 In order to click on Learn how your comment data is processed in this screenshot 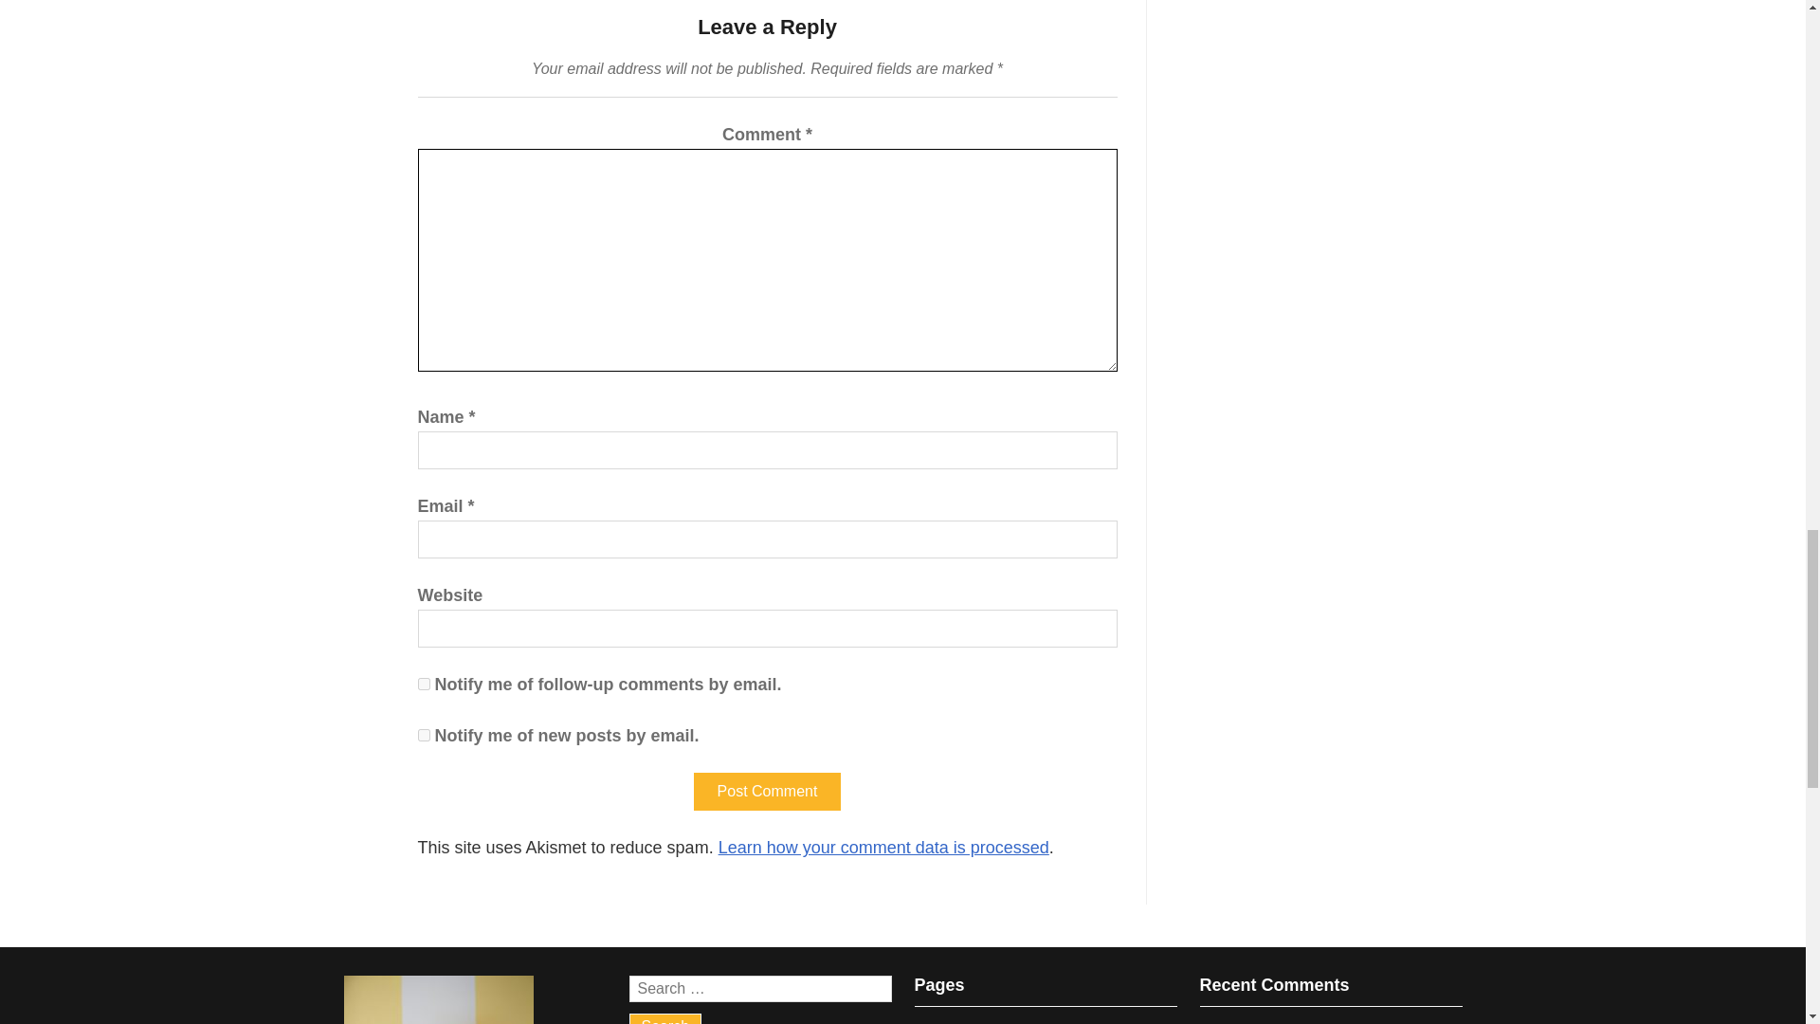, I will do `click(883, 848)`.